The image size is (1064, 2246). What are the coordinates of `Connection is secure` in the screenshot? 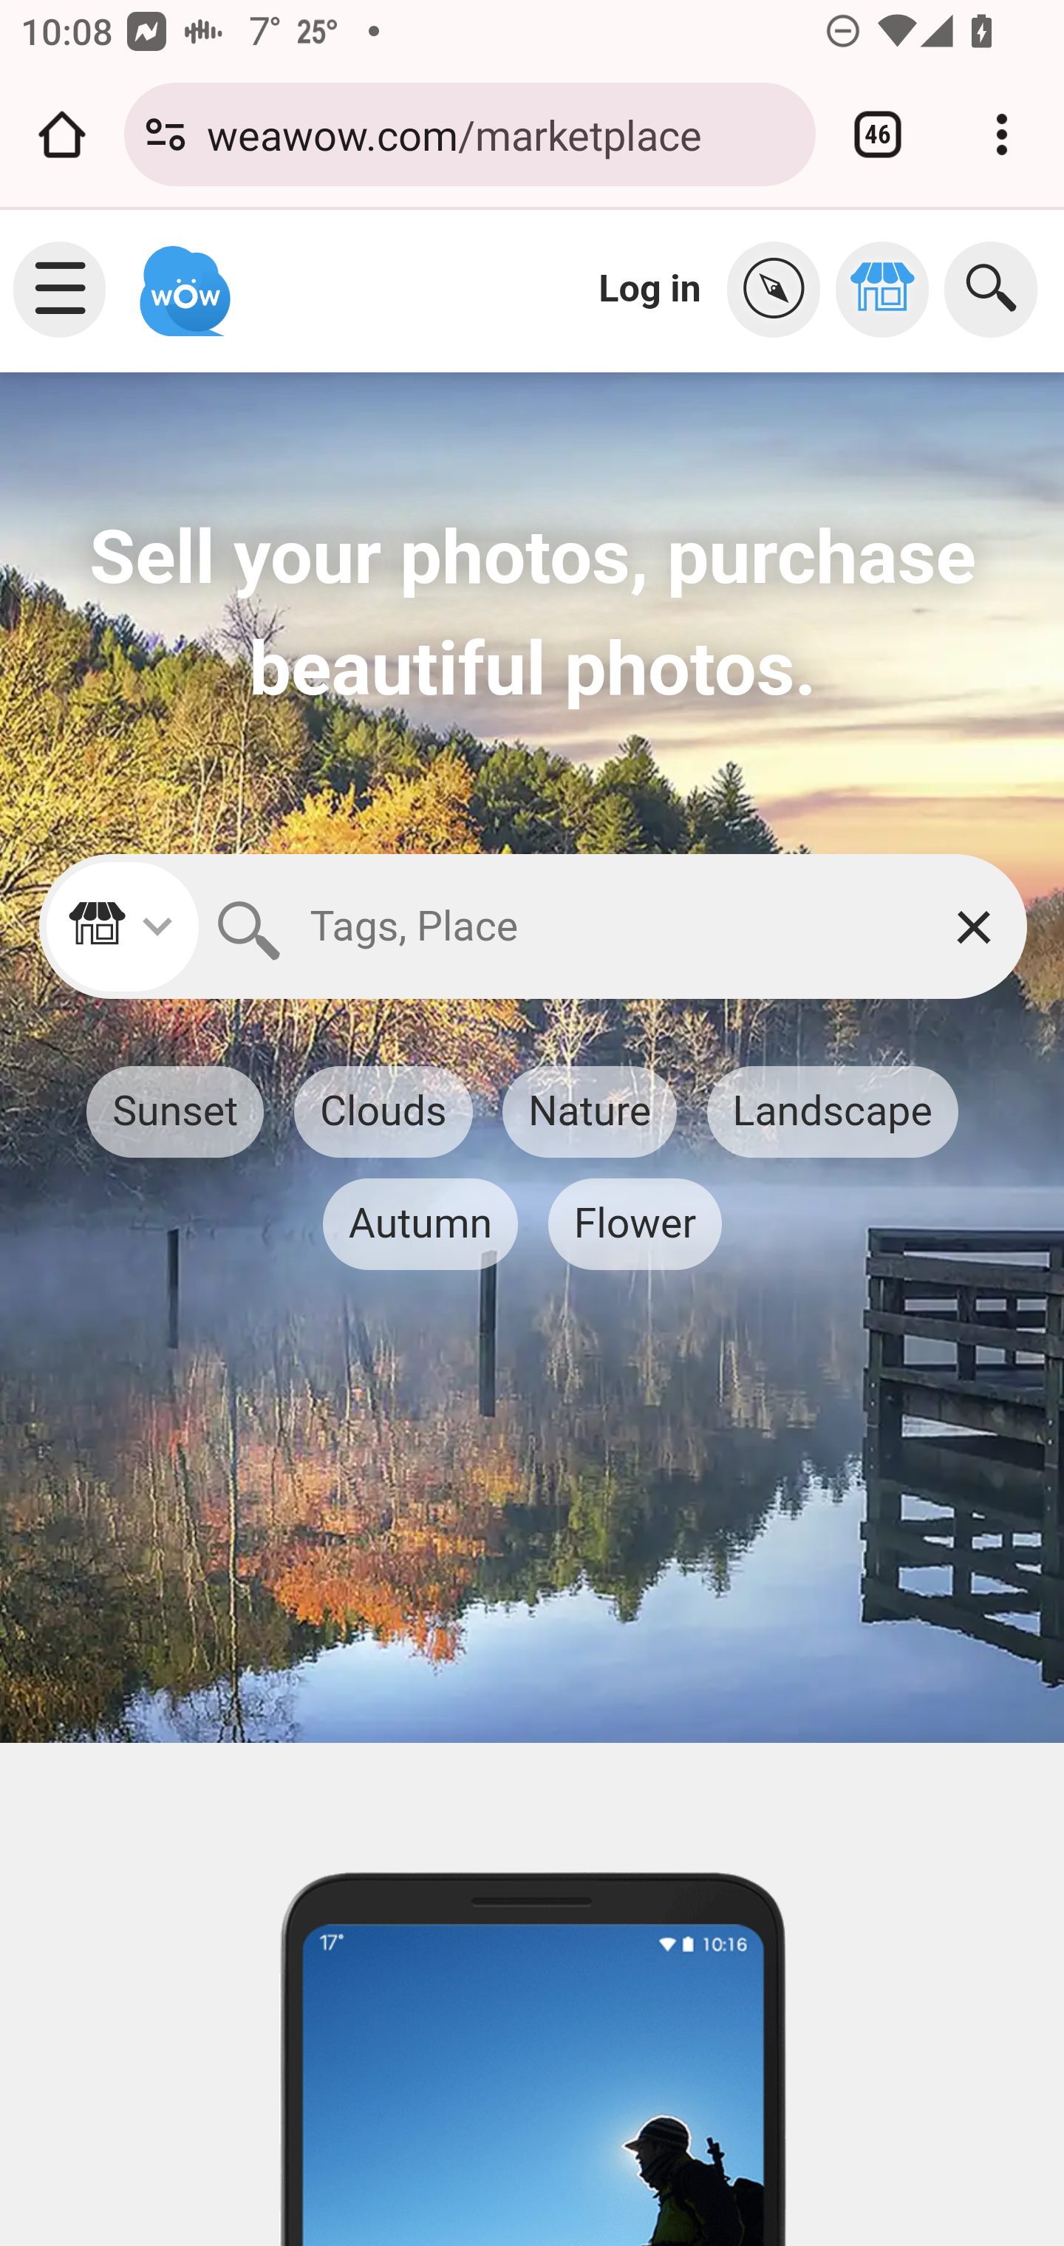 It's located at (166, 134).